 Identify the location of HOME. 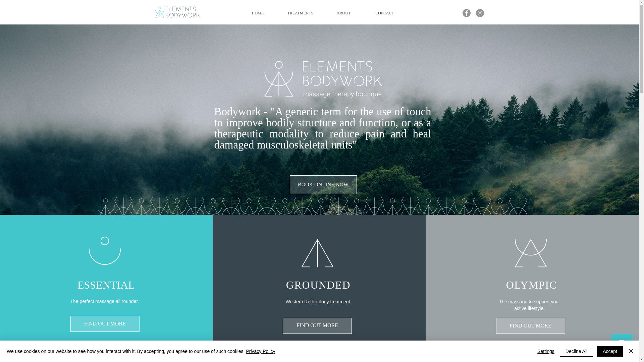
(258, 13).